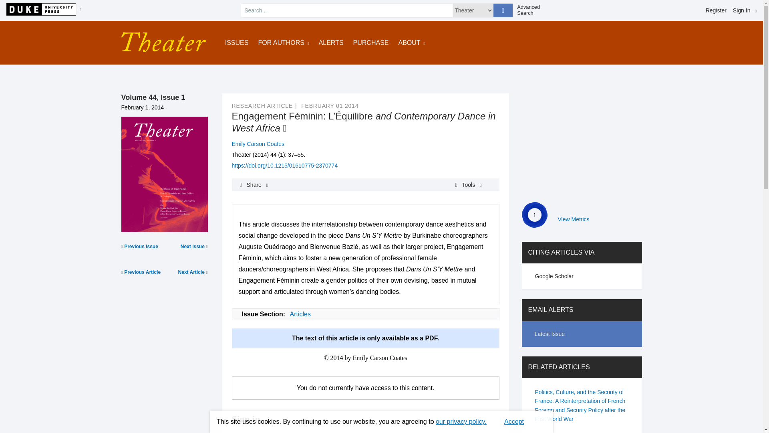 The image size is (769, 433). Describe the element at coordinates (716, 10) in the screenshot. I see `Register` at that location.